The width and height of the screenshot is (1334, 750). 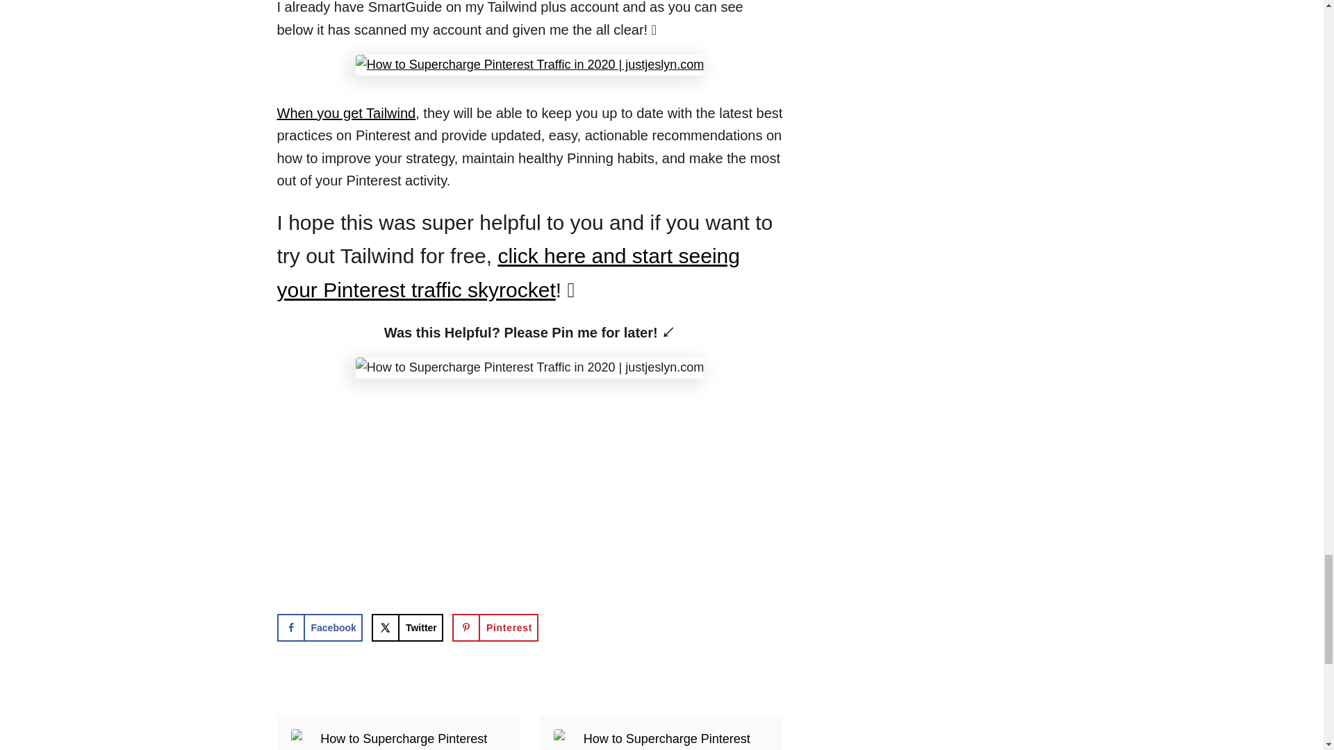 What do you see at coordinates (495, 628) in the screenshot?
I see `Pinterest` at bounding box center [495, 628].